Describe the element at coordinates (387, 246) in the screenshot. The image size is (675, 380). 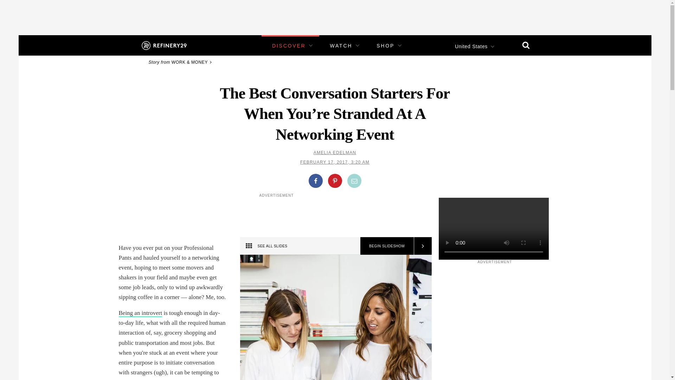
I see `Begin Slideshow` at that location.